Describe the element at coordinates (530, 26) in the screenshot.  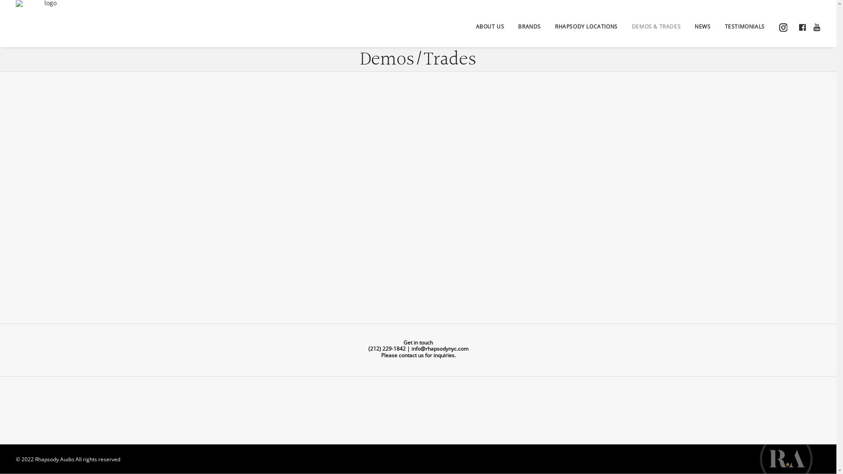
I see `BRANDS` at that location.